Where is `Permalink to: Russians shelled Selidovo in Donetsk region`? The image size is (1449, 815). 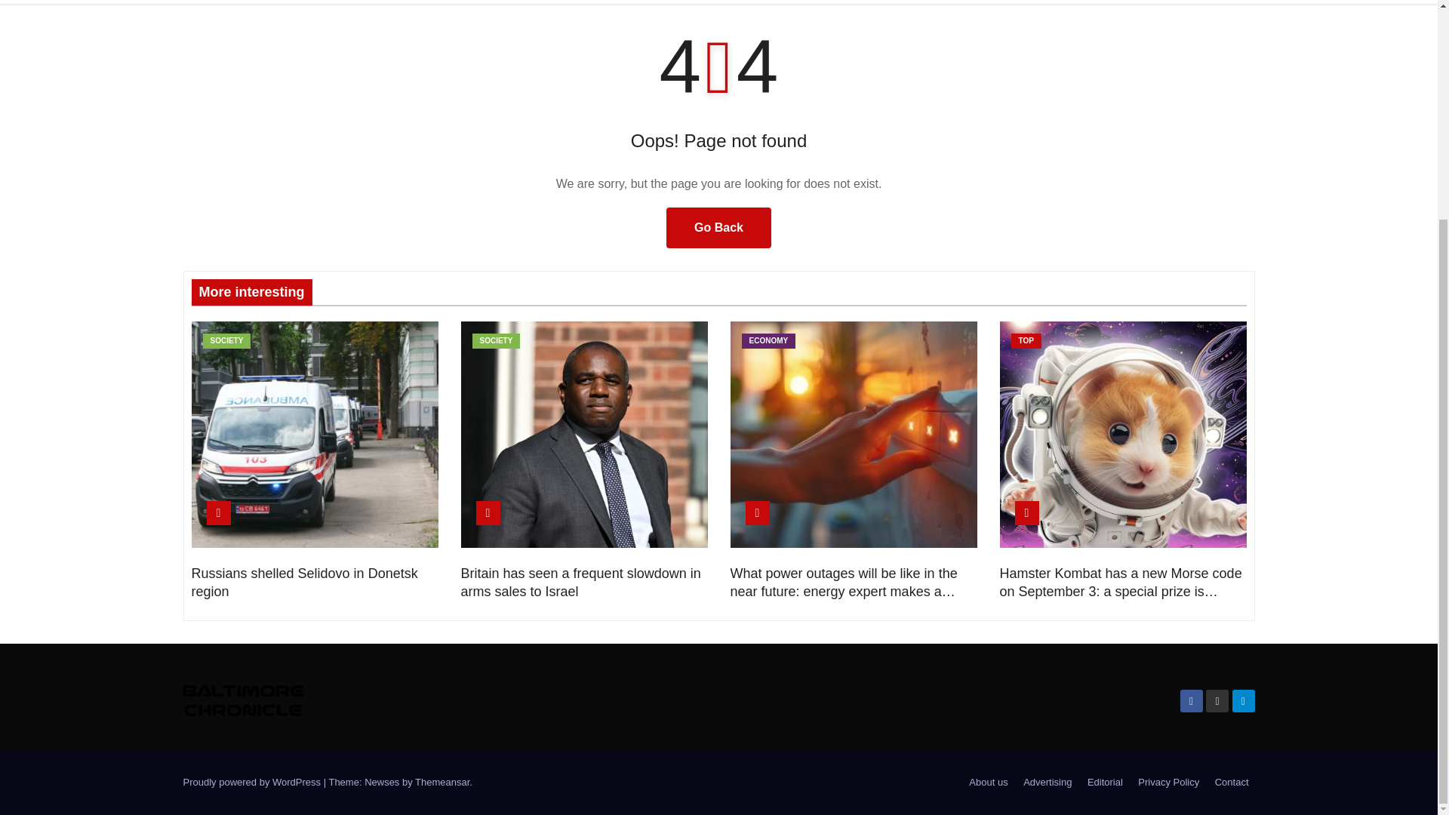 Permalink to: Russians shelled Selidovo in Donetsk region is located at coordinates (305, 582).